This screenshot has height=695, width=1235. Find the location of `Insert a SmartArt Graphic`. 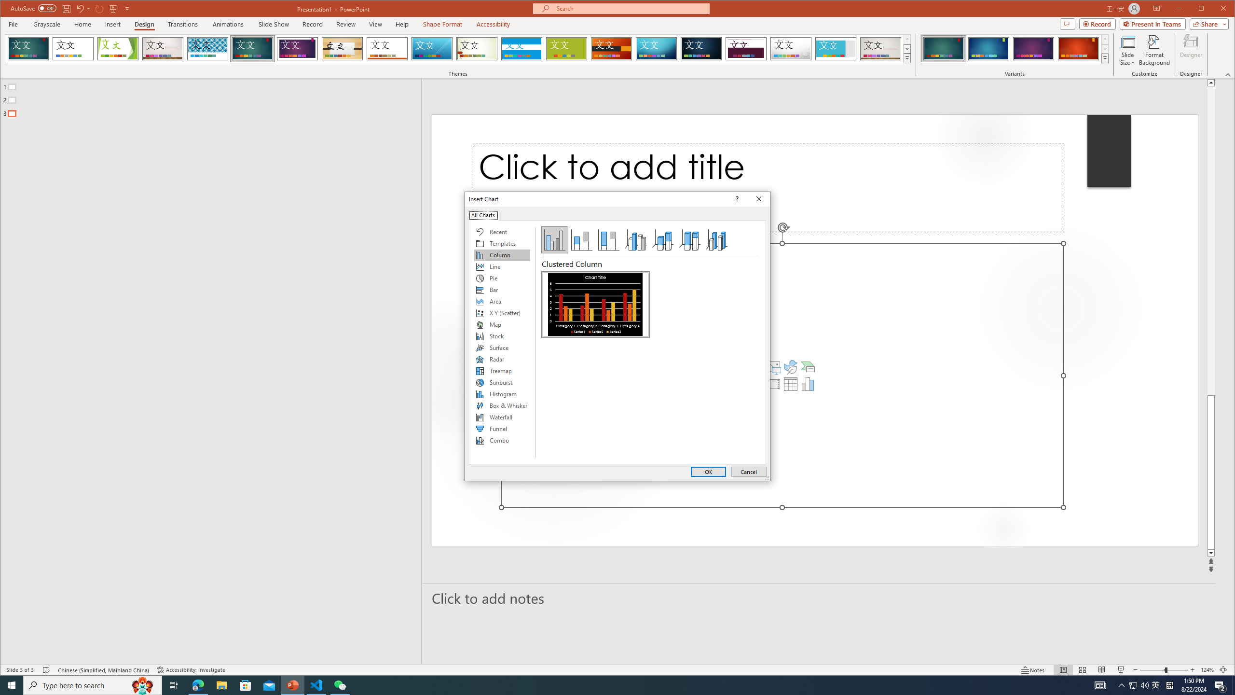

Insert a SmartArt Graphic is located at coordinates (808, 367).